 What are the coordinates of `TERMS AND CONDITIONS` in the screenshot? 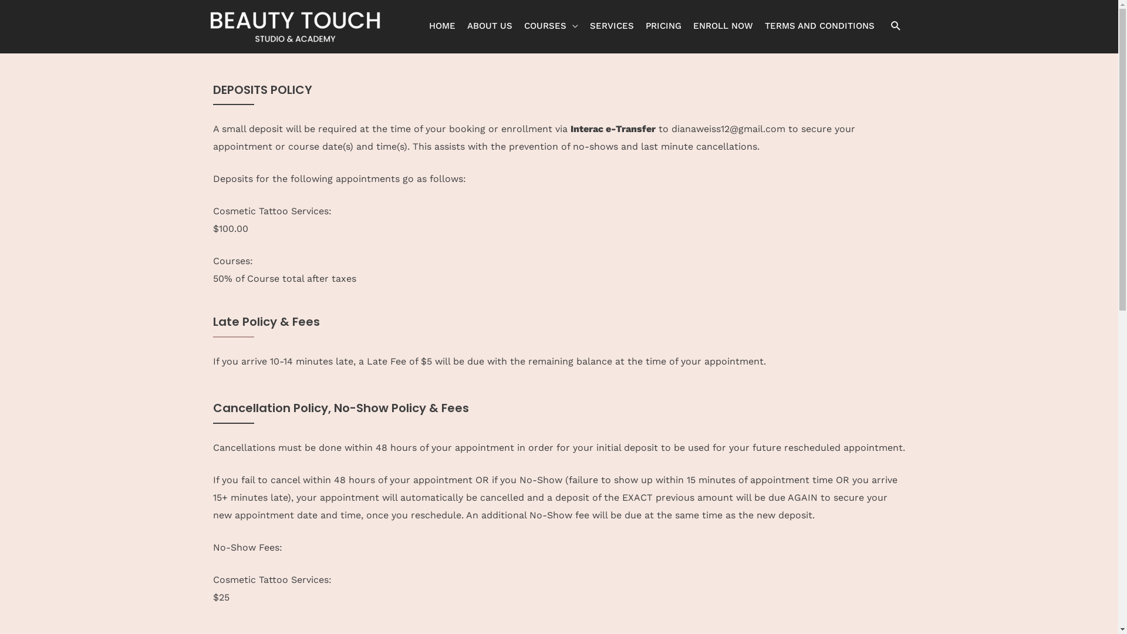 It's located at (819, 26).